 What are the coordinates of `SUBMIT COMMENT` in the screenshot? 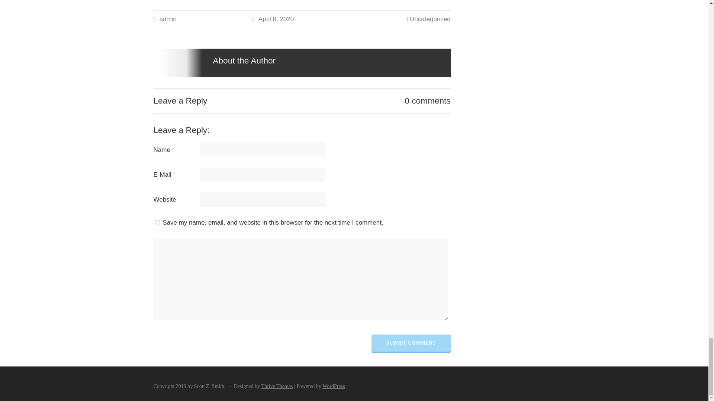 It's located at (411, 343).